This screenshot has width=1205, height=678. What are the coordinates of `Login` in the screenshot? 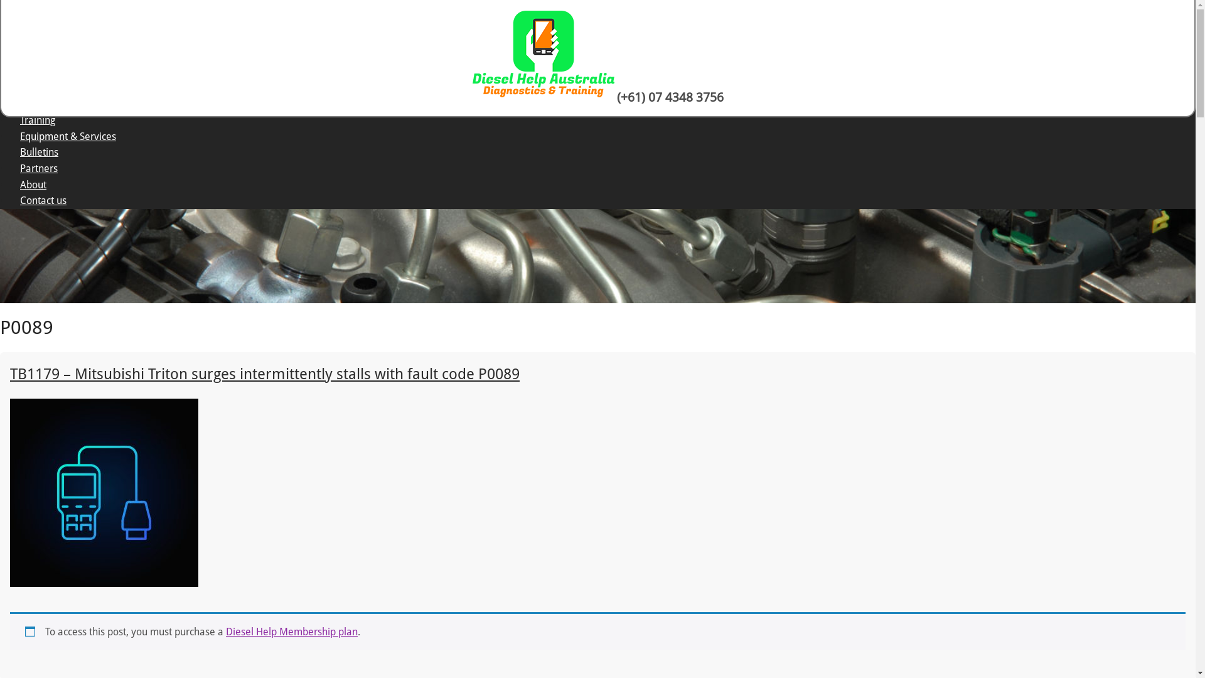 It's located at (301, 77).